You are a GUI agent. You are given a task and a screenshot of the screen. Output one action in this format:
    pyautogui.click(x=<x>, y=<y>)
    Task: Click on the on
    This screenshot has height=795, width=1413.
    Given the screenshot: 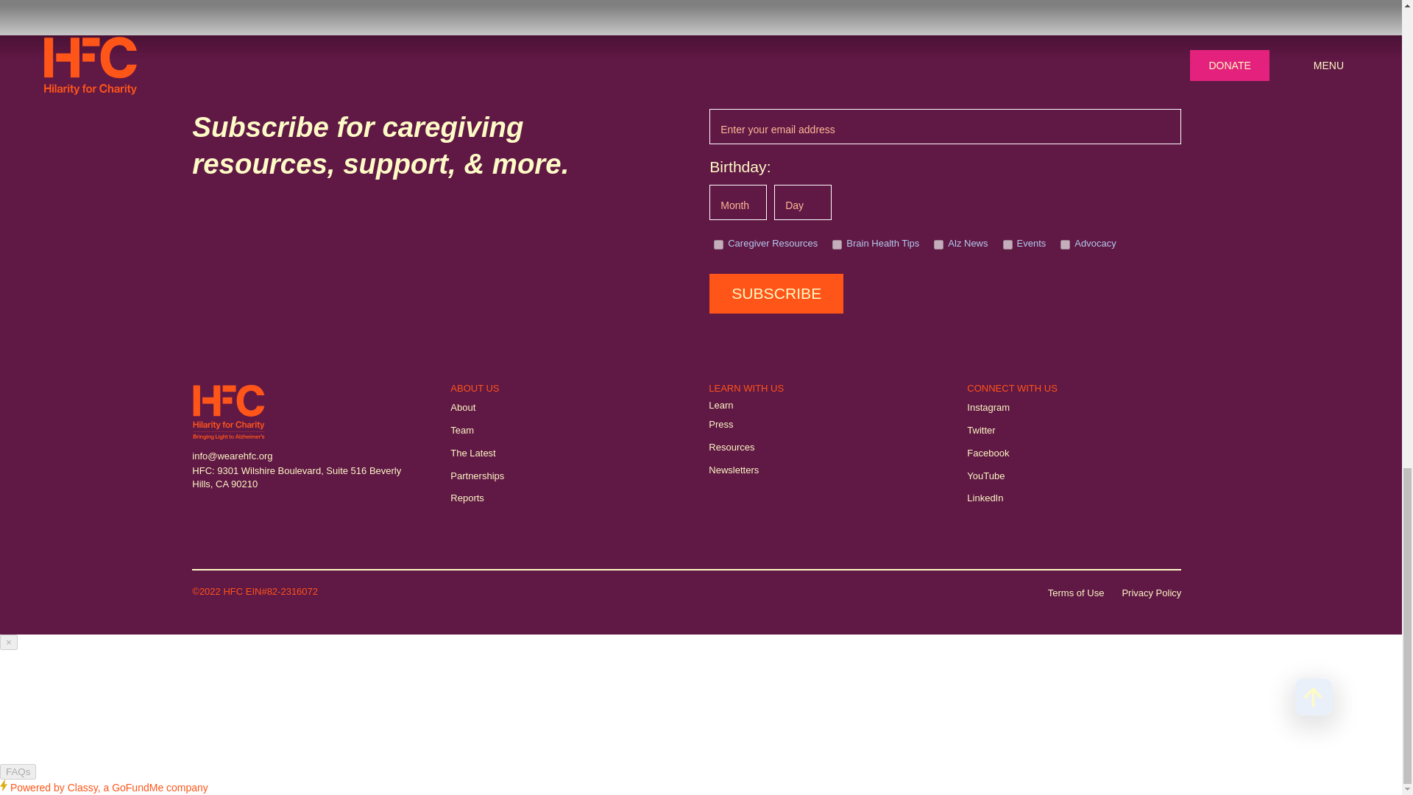 What is the action you would take?
    pyautogui.click(x=718, y=244)
    